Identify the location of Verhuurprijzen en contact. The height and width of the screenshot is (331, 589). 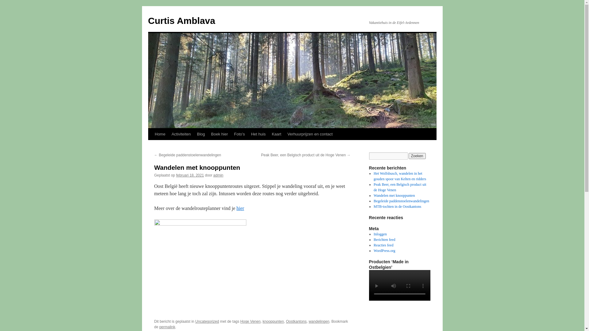
(310, 134).